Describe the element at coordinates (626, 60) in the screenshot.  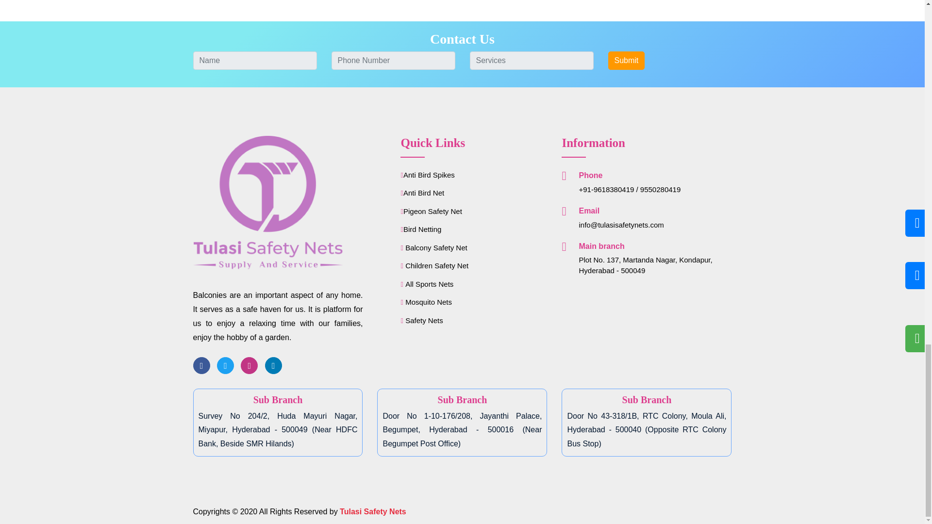
I see `Submit` at that location.